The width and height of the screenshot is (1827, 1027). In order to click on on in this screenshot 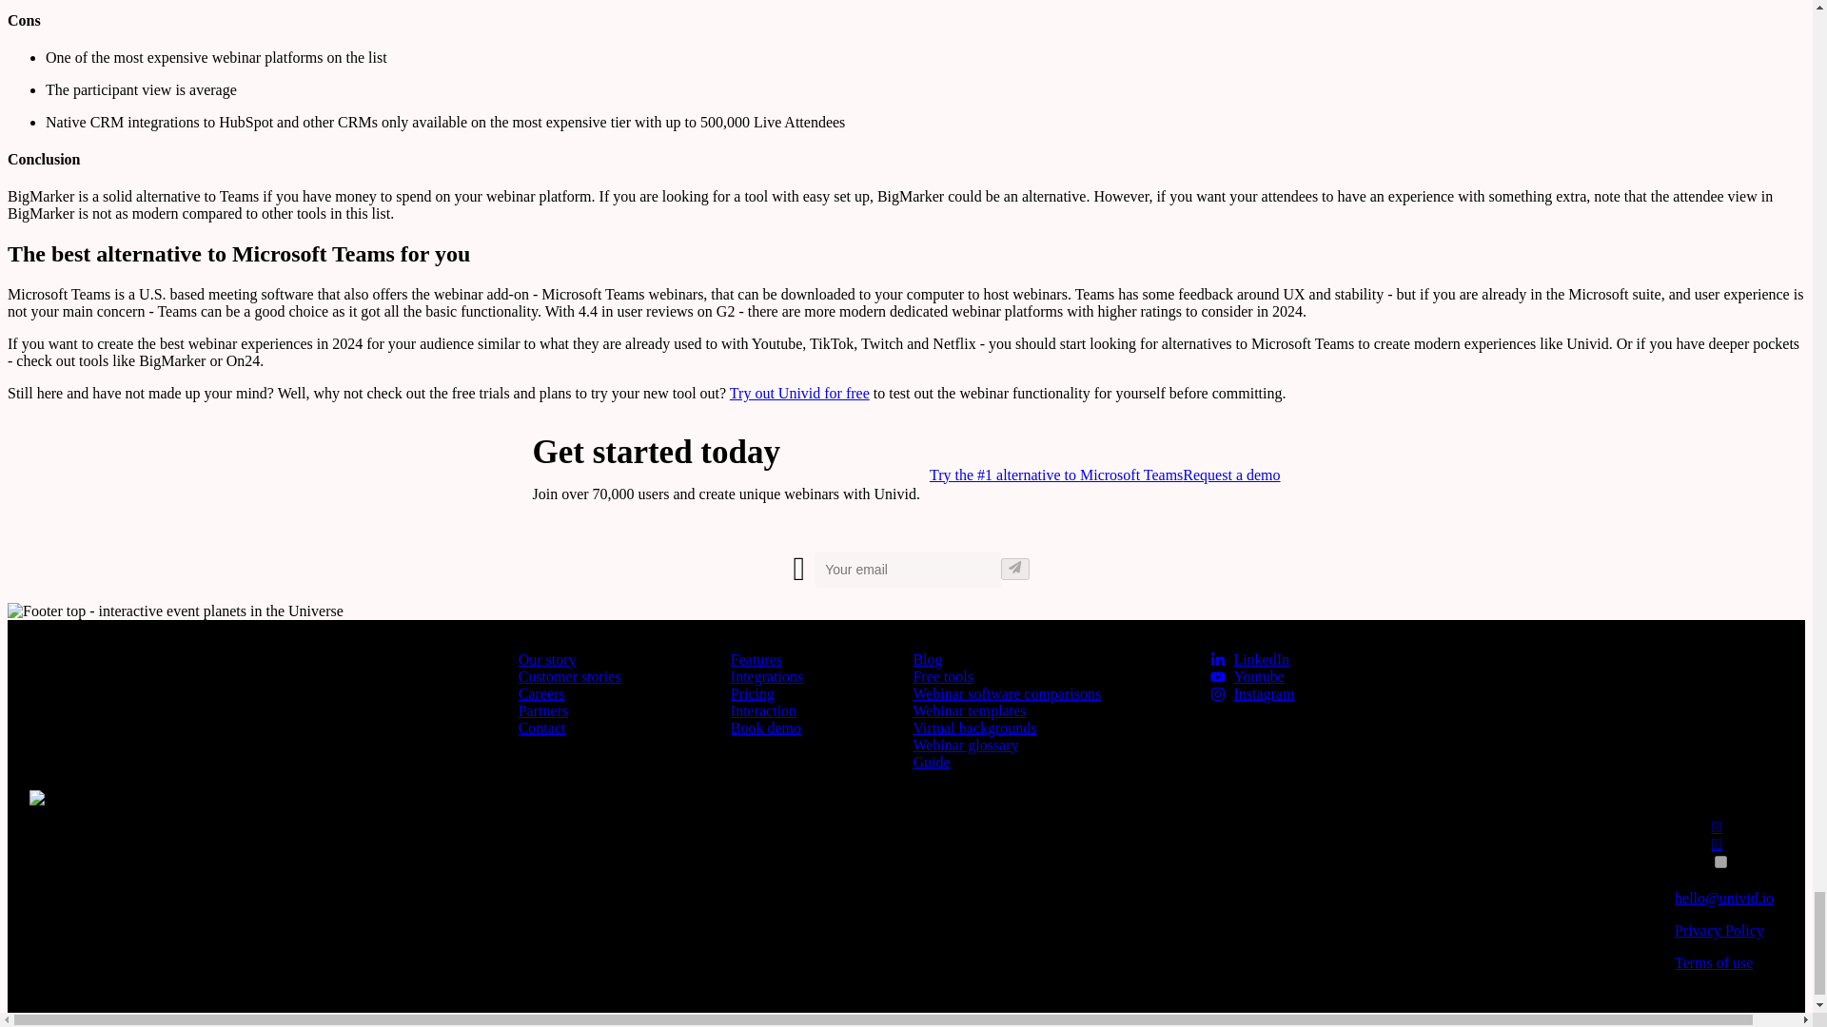, I will do `click(1720, 862)`.